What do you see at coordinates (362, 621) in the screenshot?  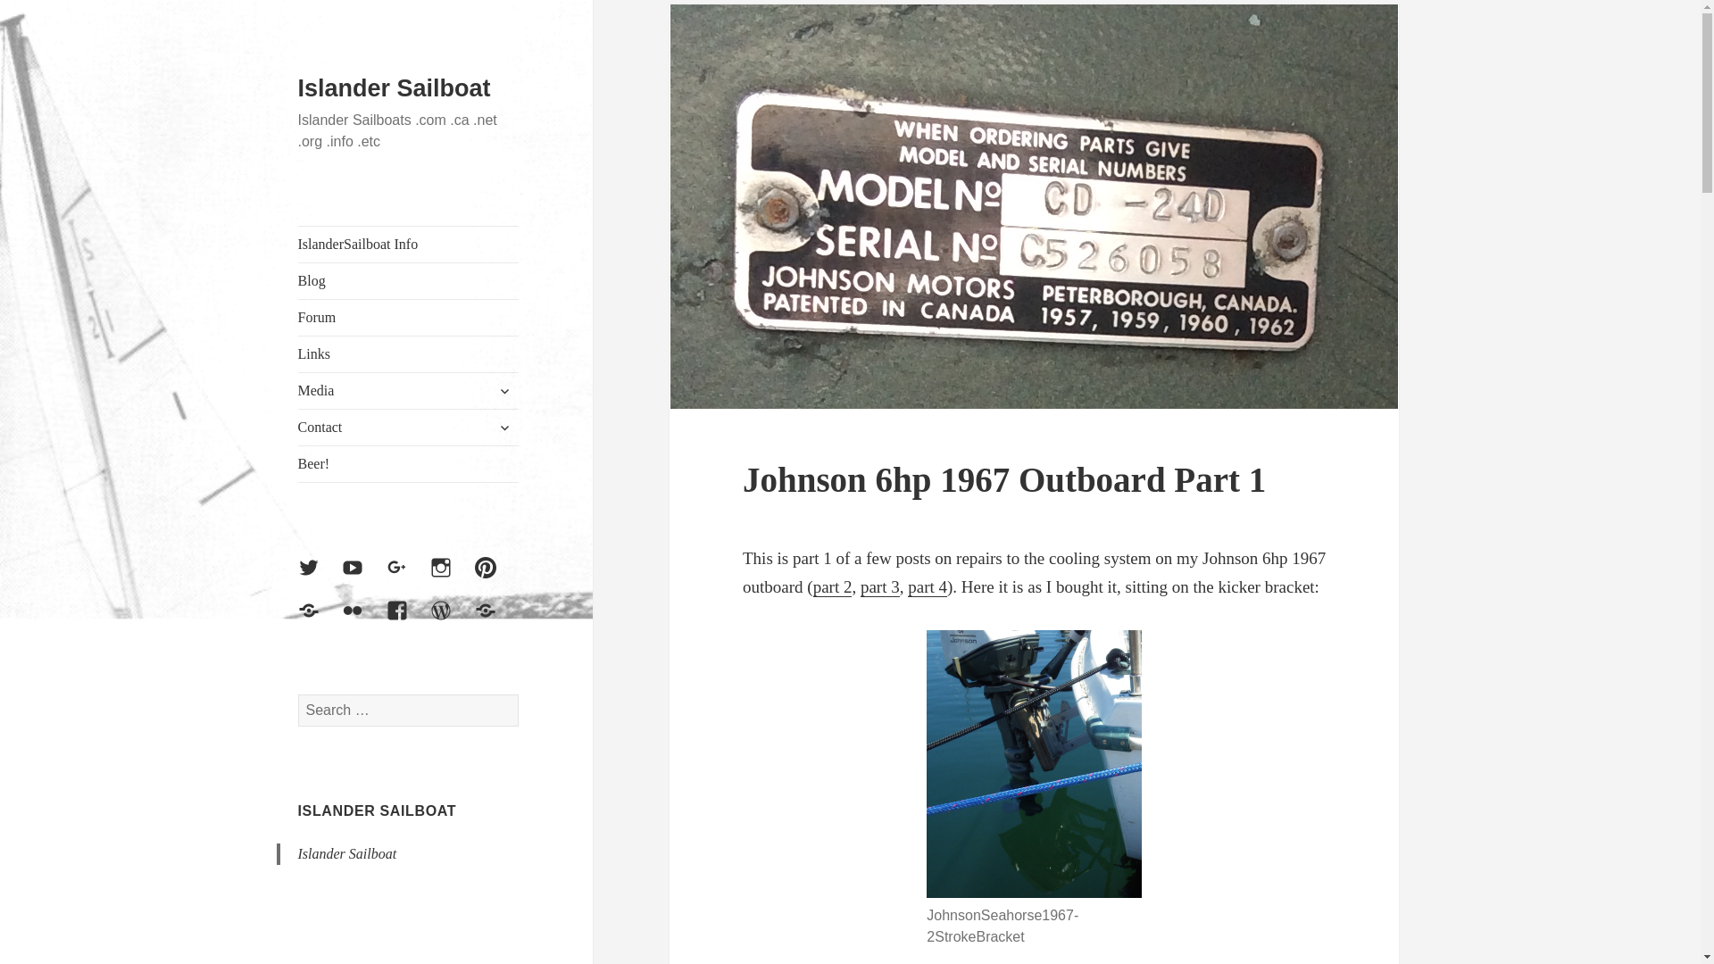 I see `Flickr` at bounding box center [362, 621].